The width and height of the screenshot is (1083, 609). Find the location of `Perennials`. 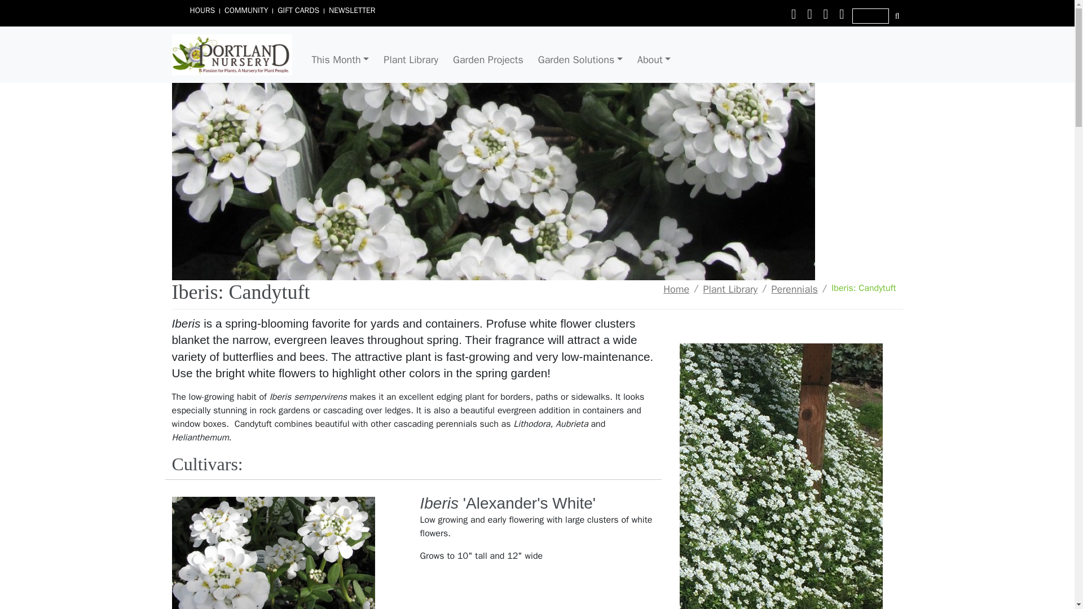

Perennials is located at coordinates (794, 289).